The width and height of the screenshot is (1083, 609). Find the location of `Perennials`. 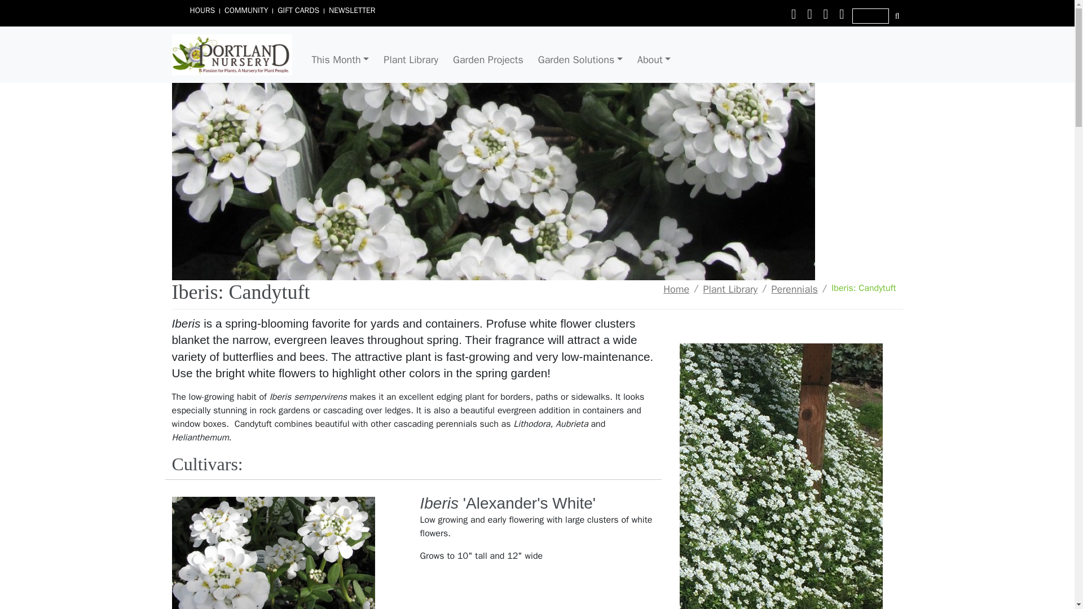

Perennials is located at coordinates (794, 289).